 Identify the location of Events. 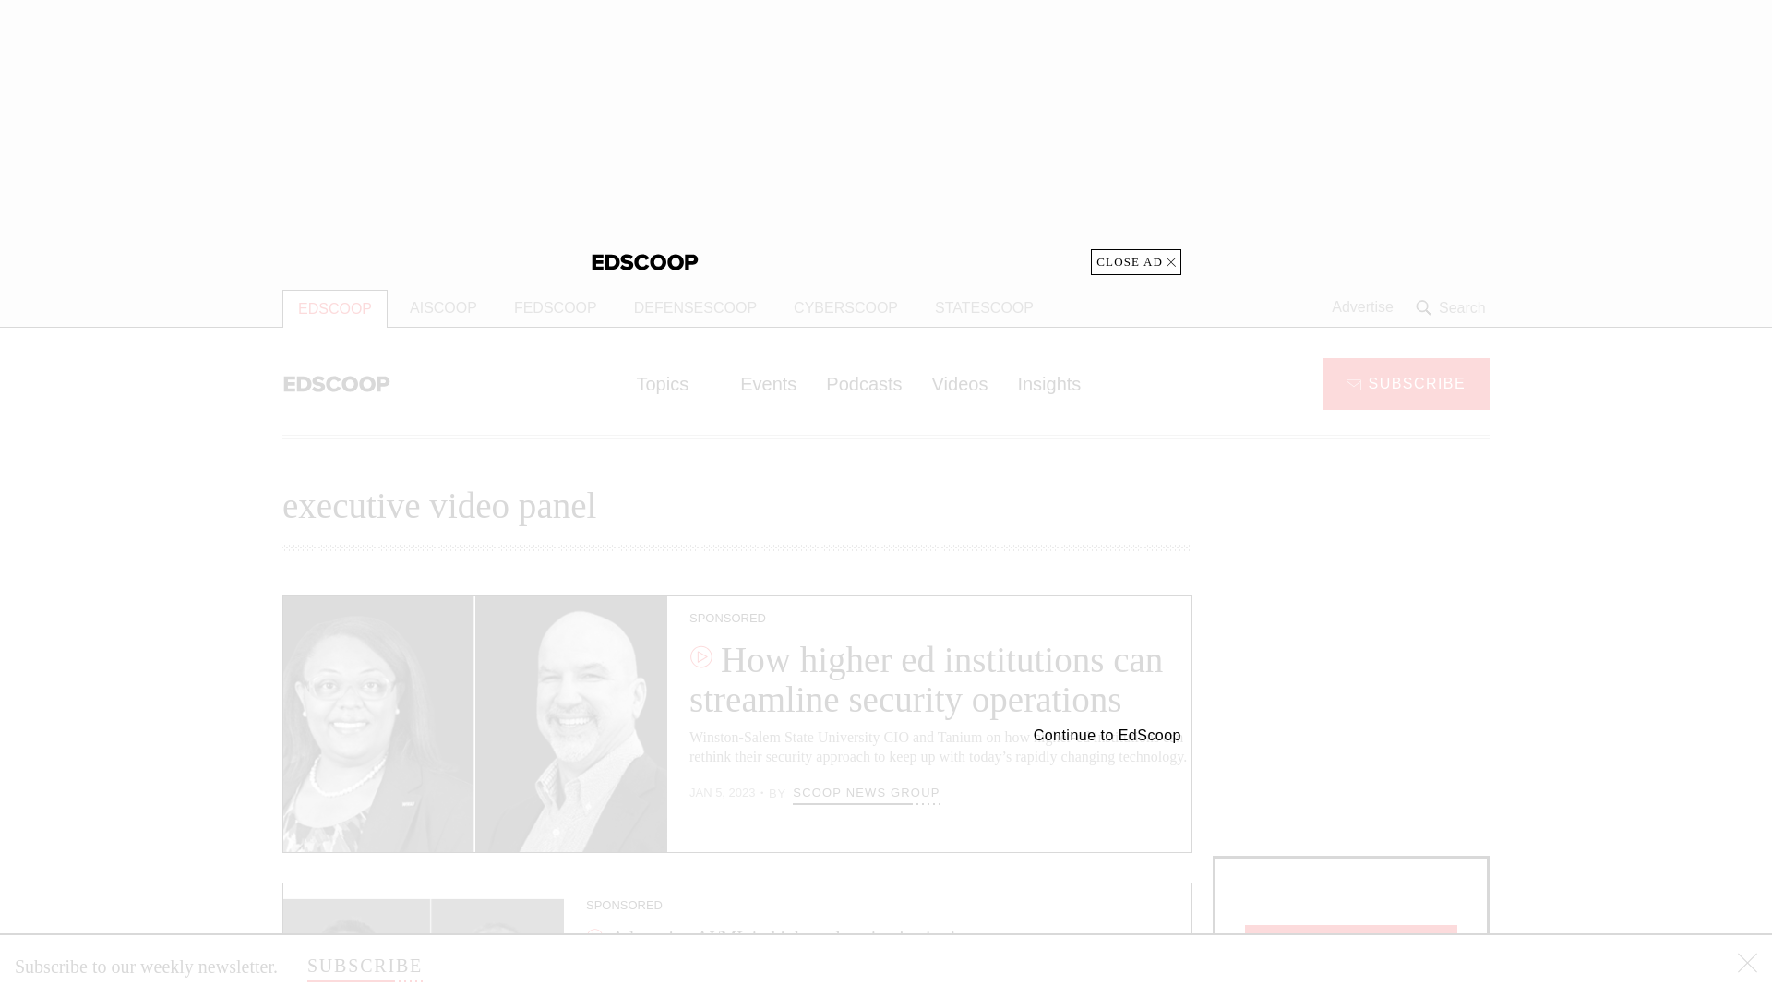
(768, 383).